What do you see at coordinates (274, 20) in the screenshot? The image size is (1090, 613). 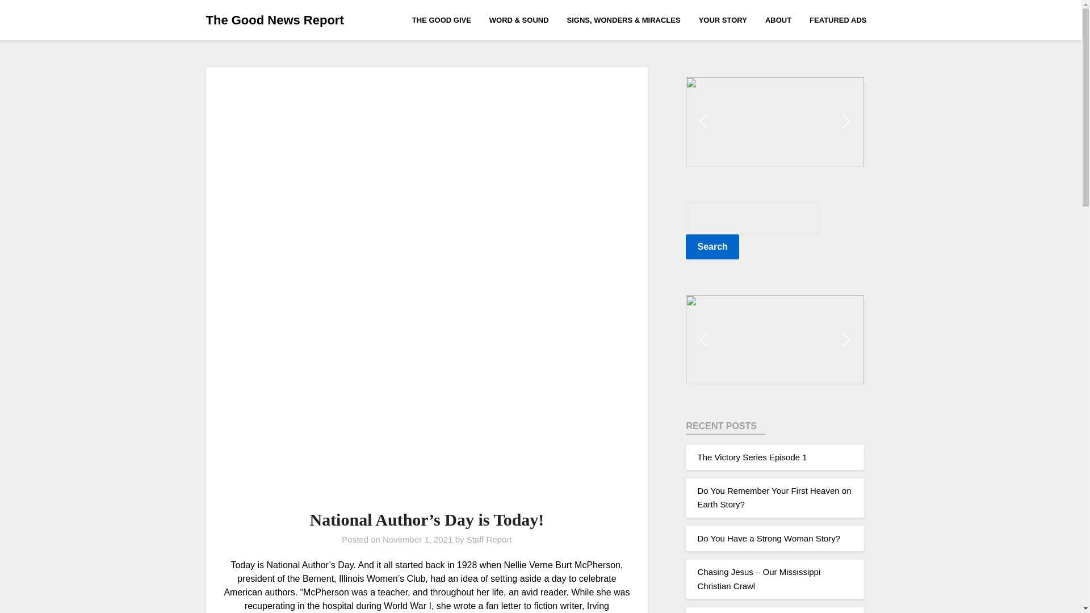 I see `The Good News Report` at bounding box center [274, 20].